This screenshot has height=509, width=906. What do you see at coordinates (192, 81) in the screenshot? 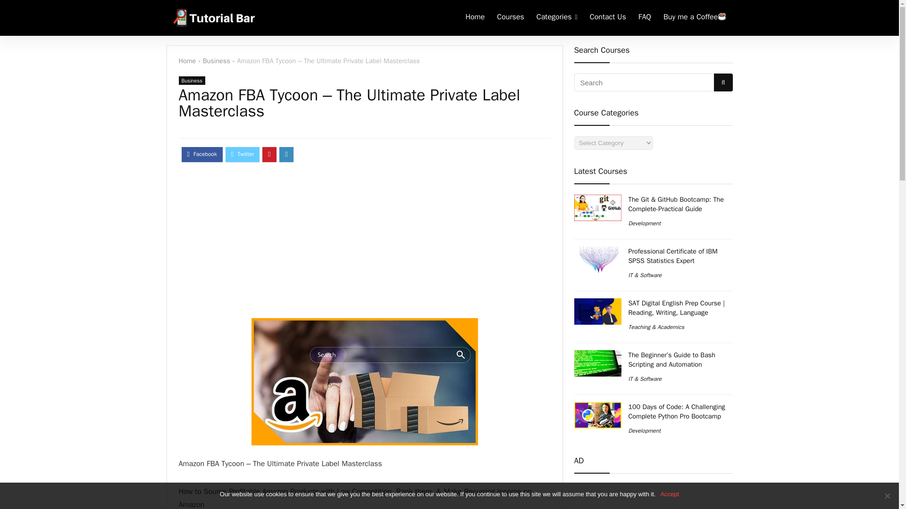
I see `Business` at bounding box center [192, 81].